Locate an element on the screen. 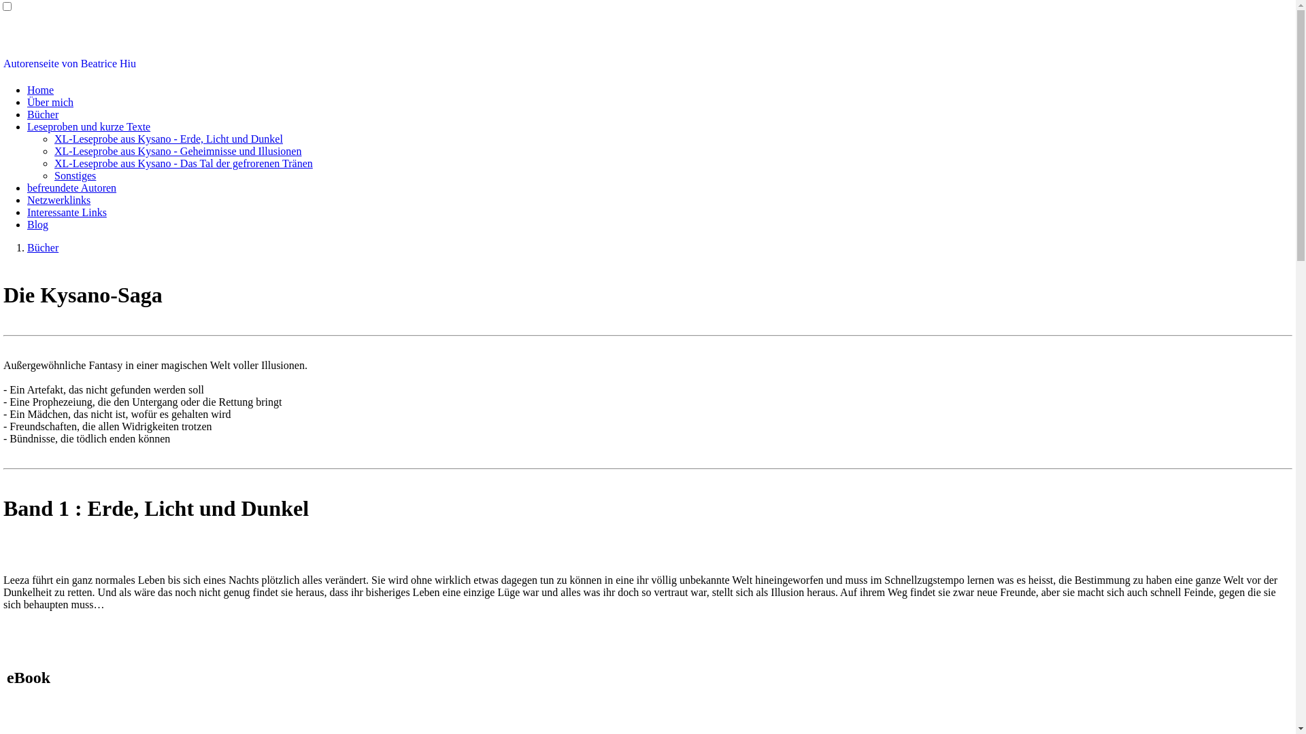  Autorenseite von Beatrice Hiu is located at coordinates (69, 64).